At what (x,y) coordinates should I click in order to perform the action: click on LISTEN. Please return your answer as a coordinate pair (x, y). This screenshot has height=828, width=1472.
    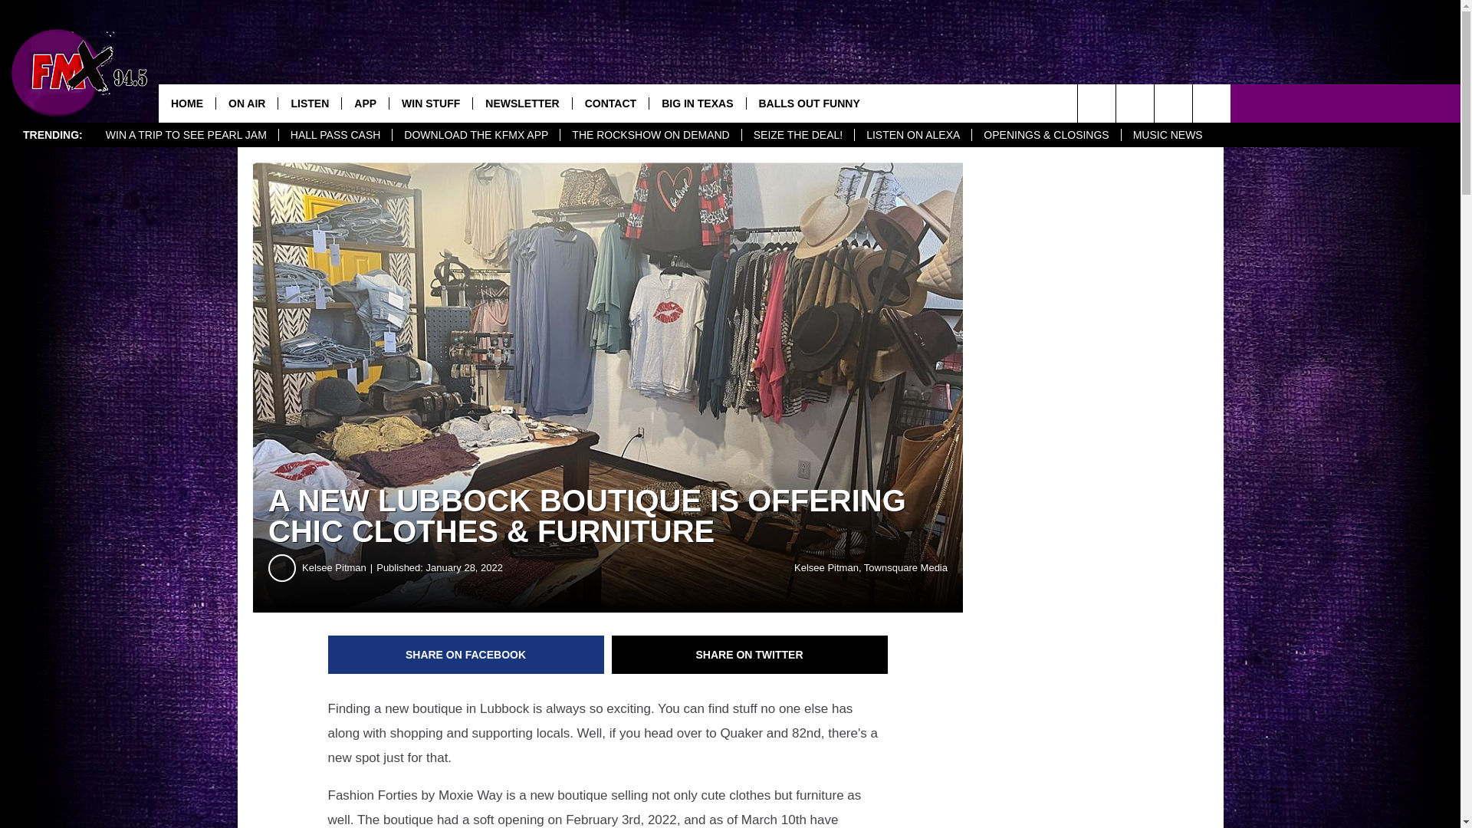
    Looking at the image, I should click on (310, 103).